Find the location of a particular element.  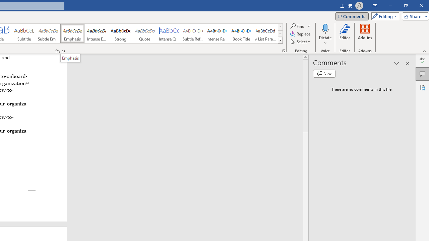

Intense Reference is located at coordinates (217, 33).